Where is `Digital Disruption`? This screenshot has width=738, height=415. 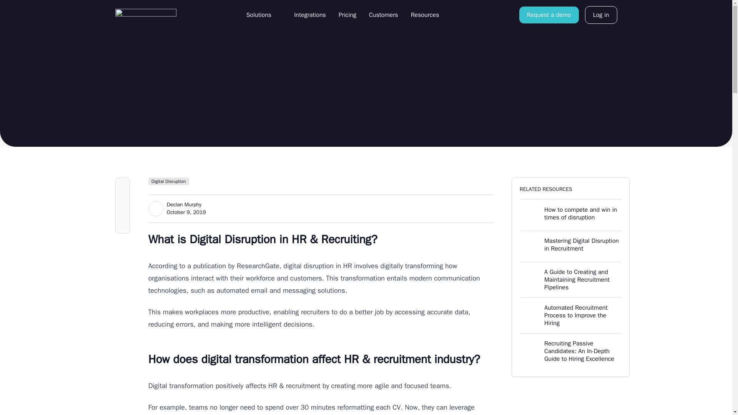
Digital Disruption is located at coordinates (310, 15).